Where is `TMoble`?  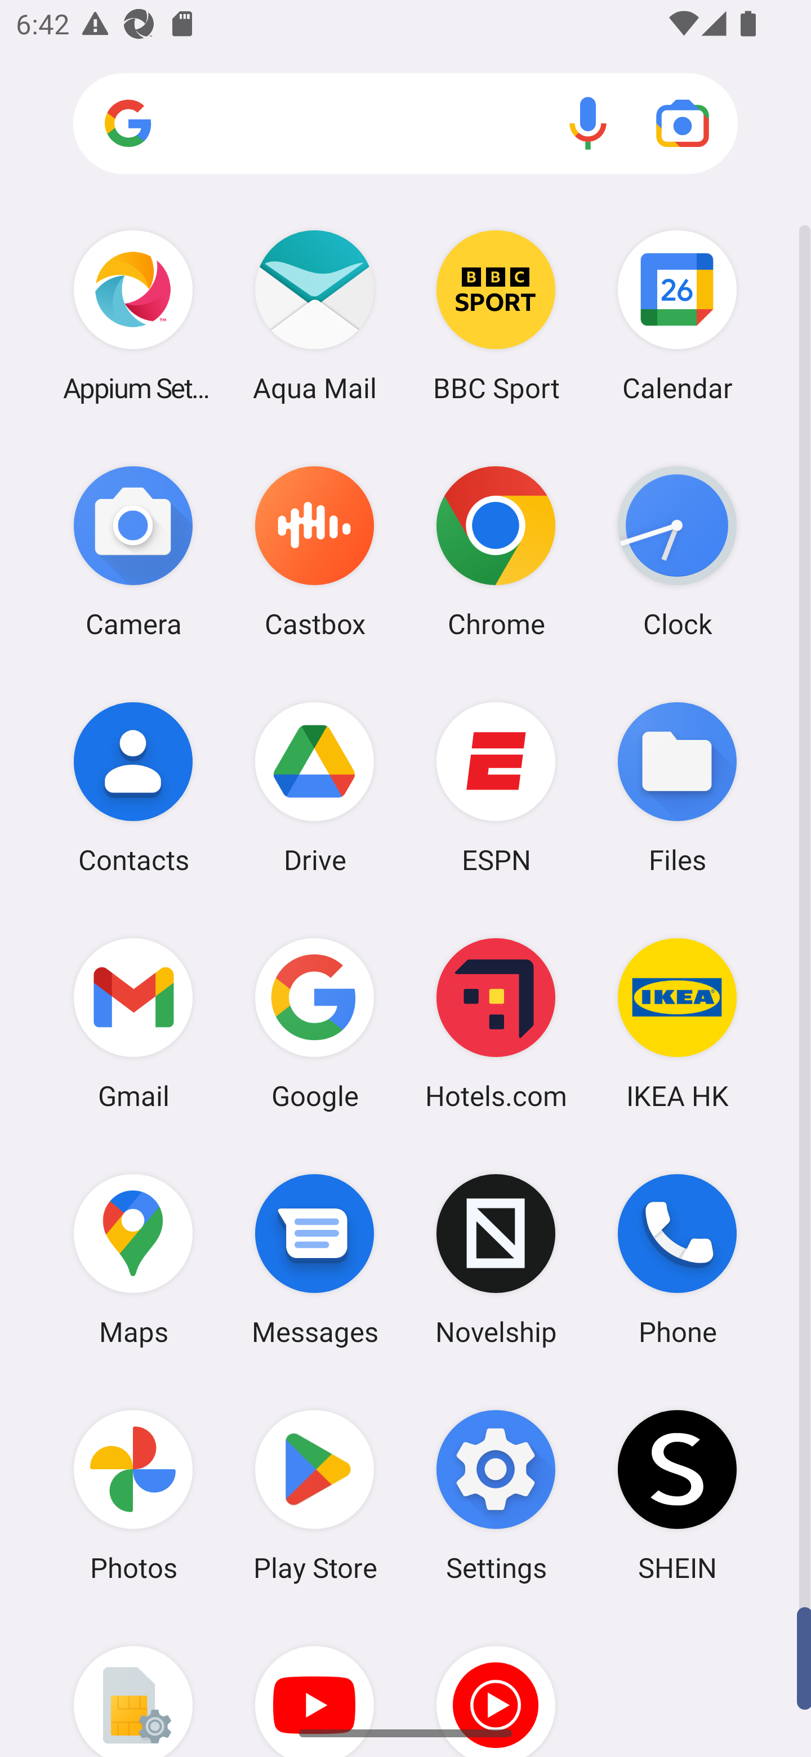
TMoble is located at coordinates (133, 1685).